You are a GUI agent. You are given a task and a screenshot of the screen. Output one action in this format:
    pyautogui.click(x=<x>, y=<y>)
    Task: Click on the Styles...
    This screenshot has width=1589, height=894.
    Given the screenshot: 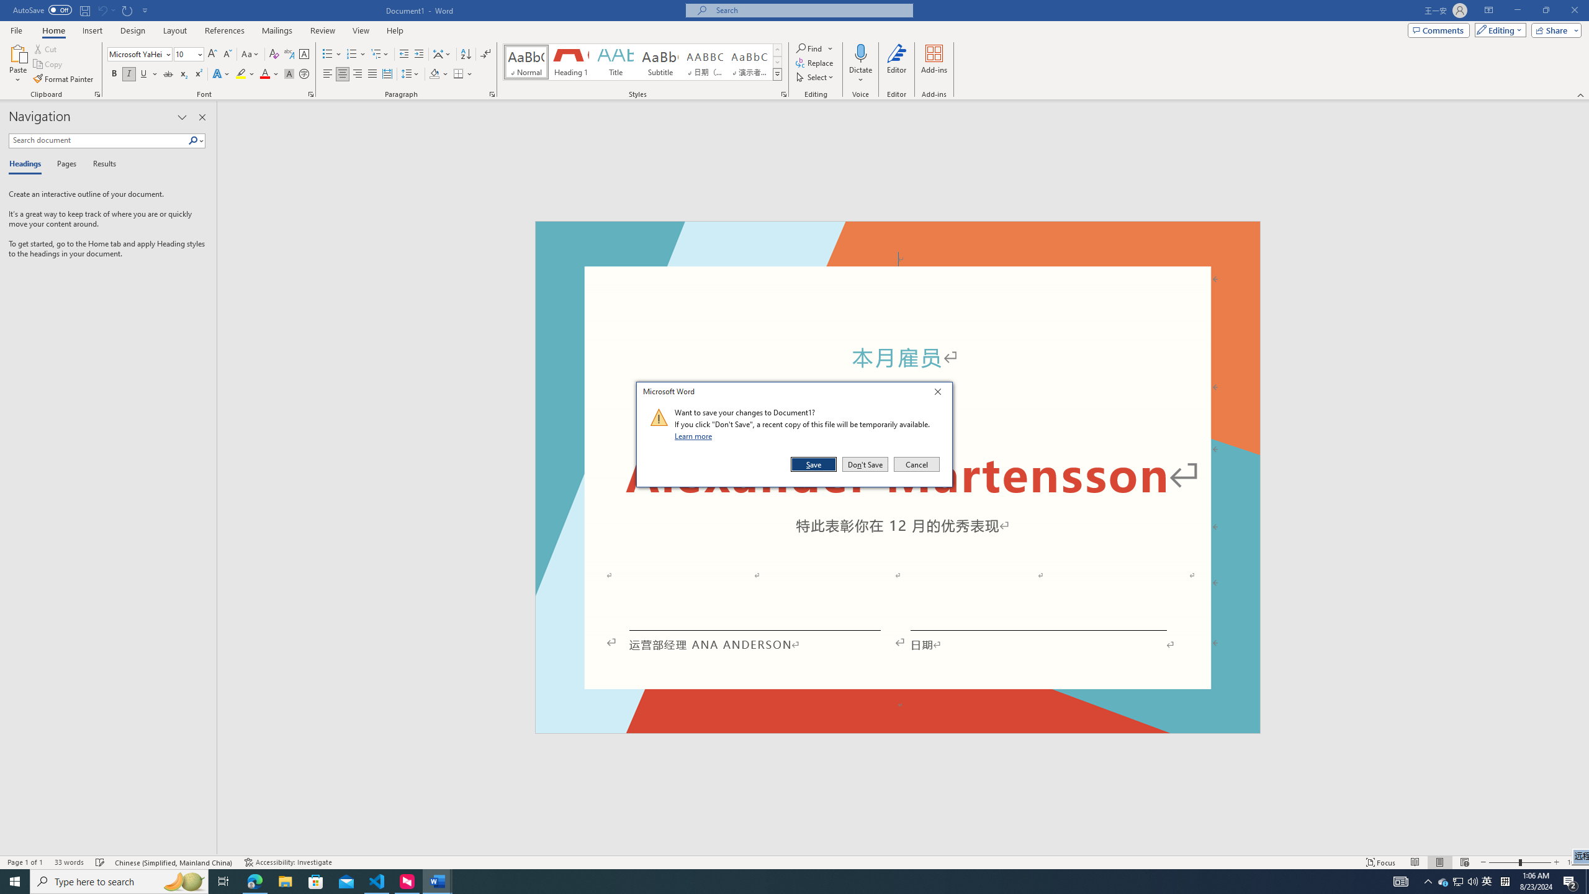 What is the action you would take?
    pyautogui.click(x=783, y=94)
    